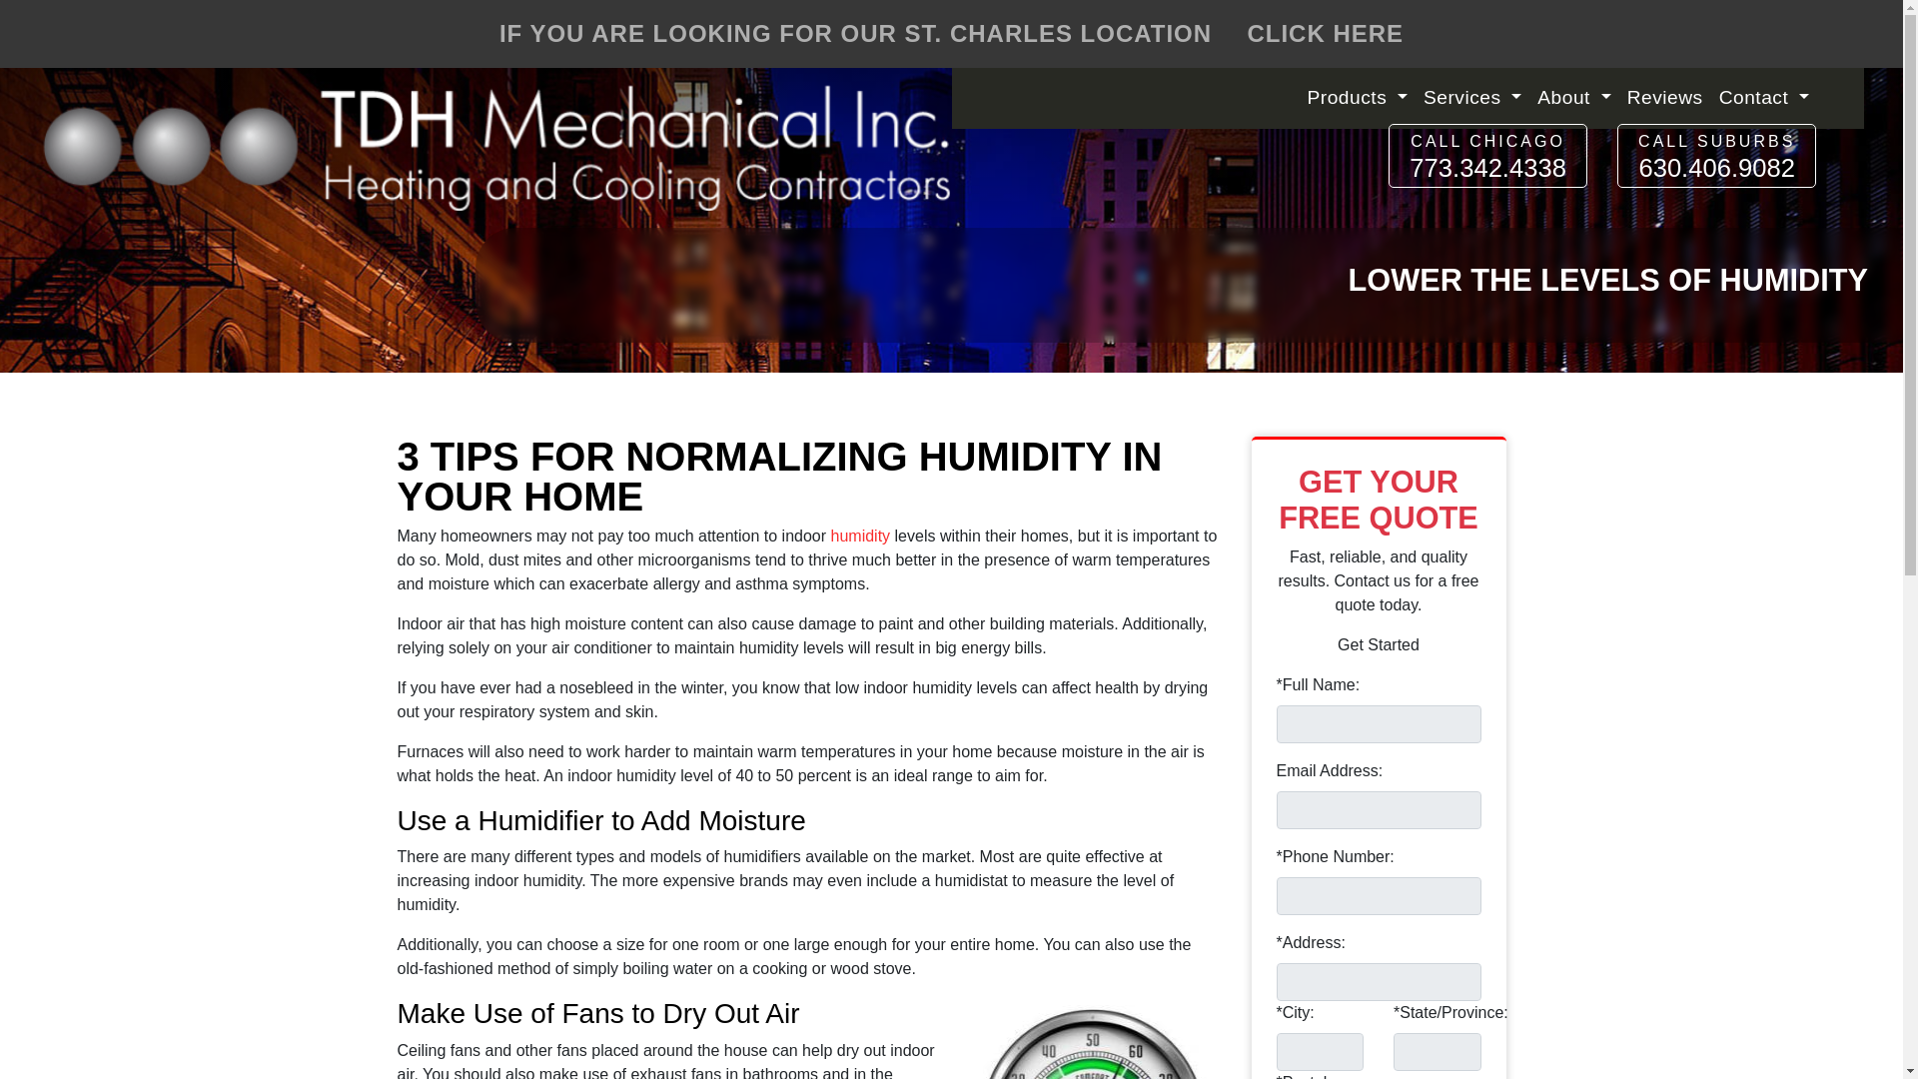  I want to click on Services, so click(1471, 98).